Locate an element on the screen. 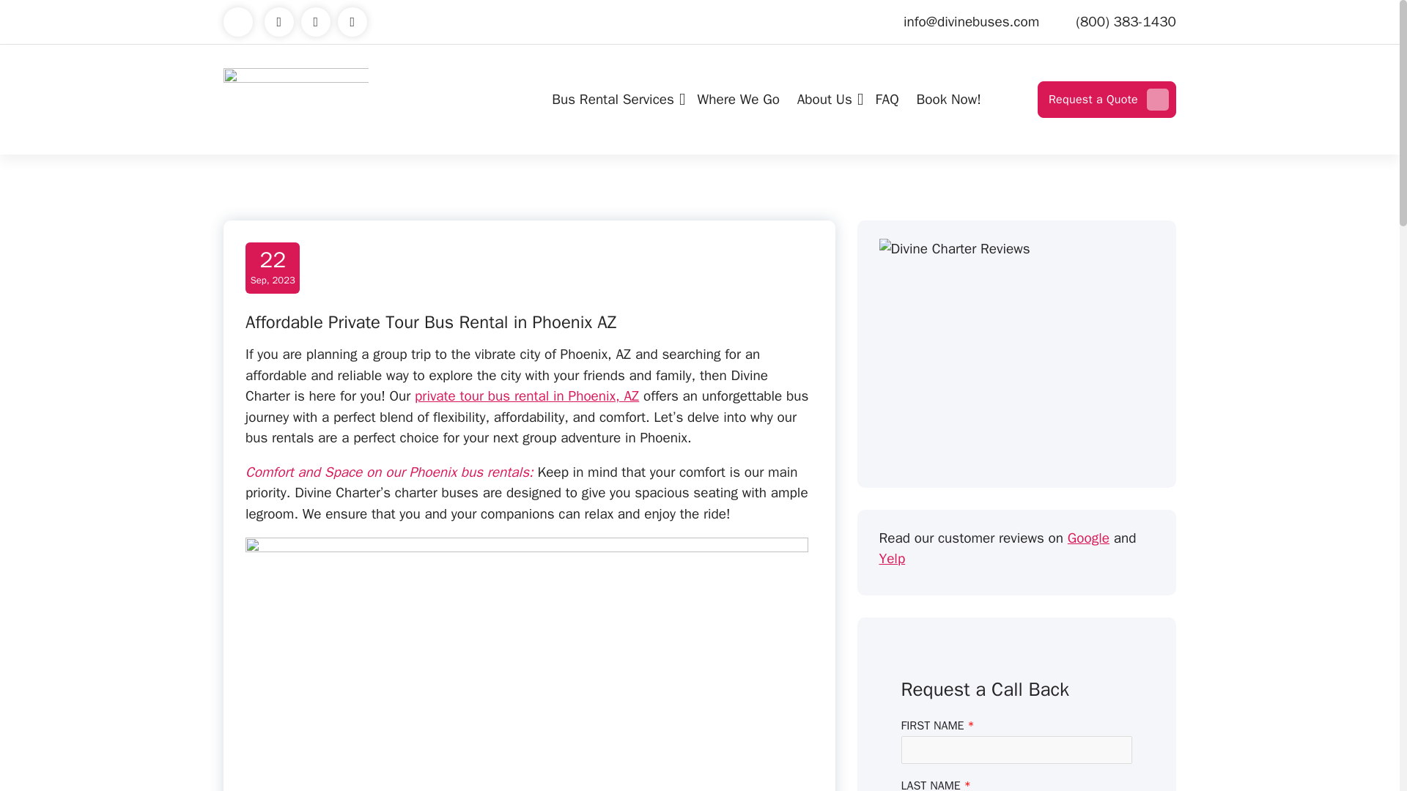 The width and height of the screenshot is (1407, 791). Request a Quote is located at coordinates (1107, 100).